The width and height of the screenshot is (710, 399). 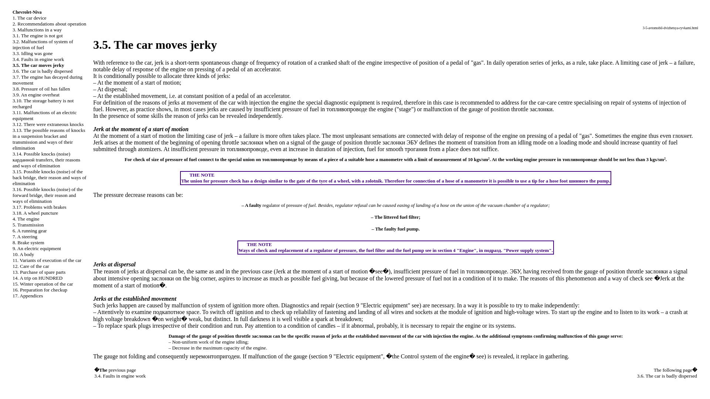 What do you see at coordinates (36, 95) in the screenshot?
I see `3.9. An engine overheat` at bounding box center [36, 95].